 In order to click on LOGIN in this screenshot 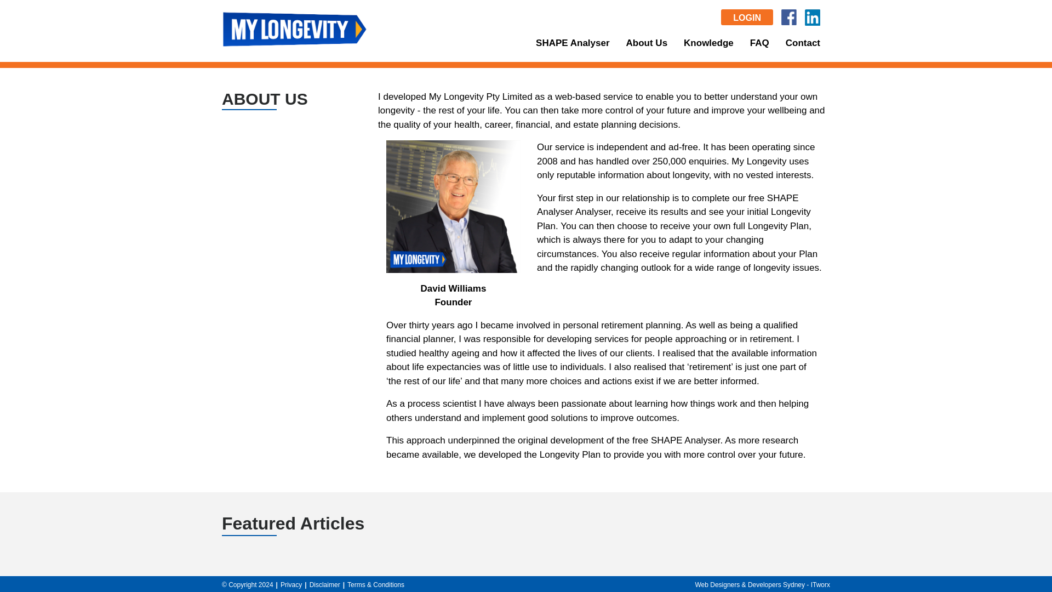, I will do `click(747, 18)`.